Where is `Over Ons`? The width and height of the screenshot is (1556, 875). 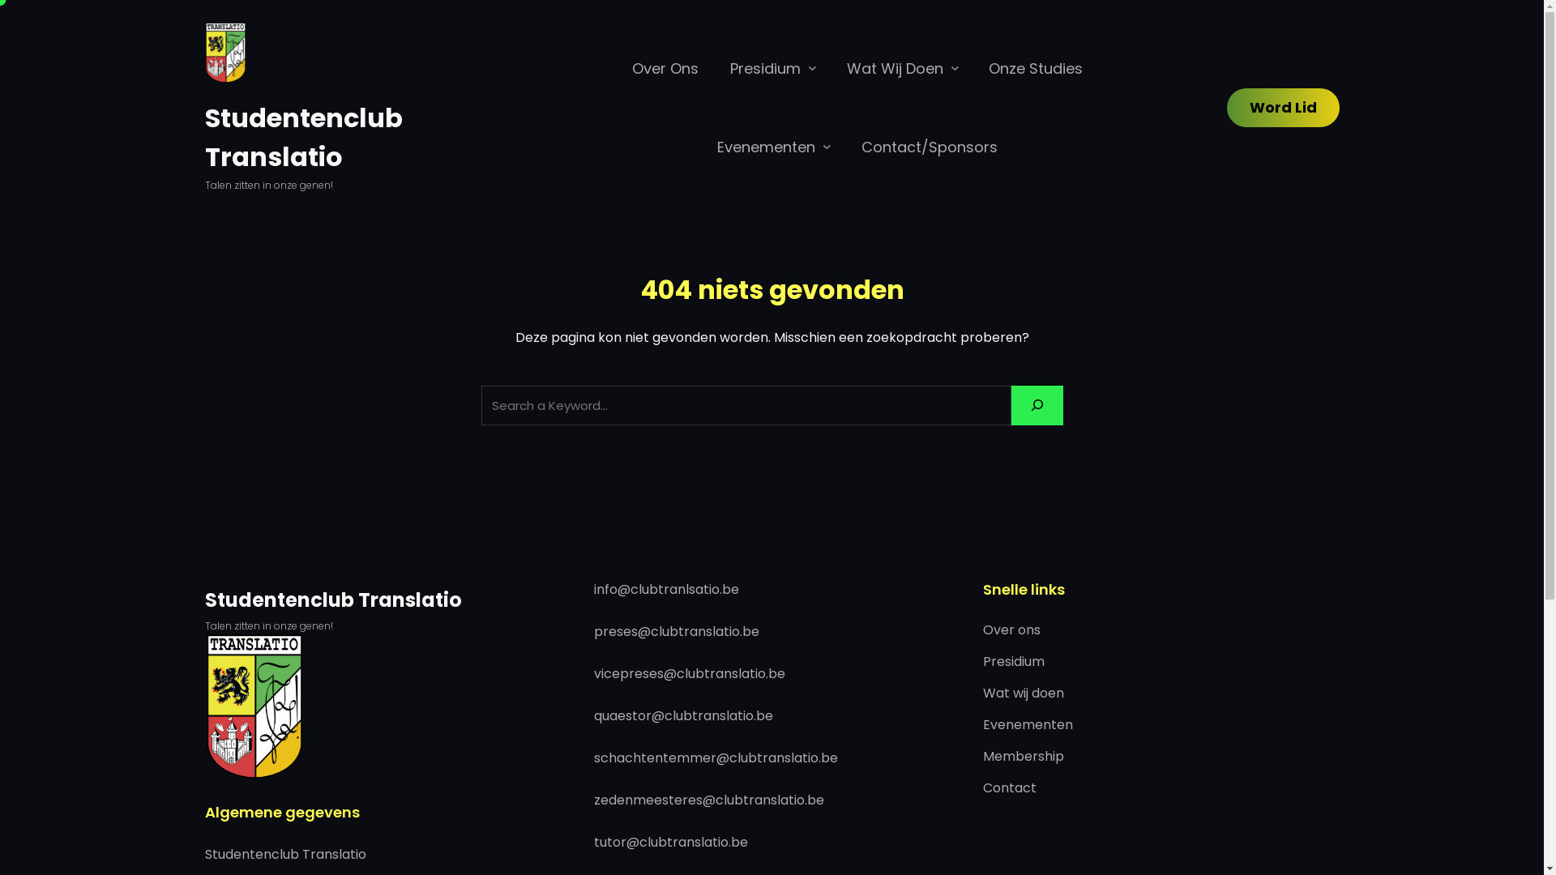
Over Ons is located at coordinates (665, 69).